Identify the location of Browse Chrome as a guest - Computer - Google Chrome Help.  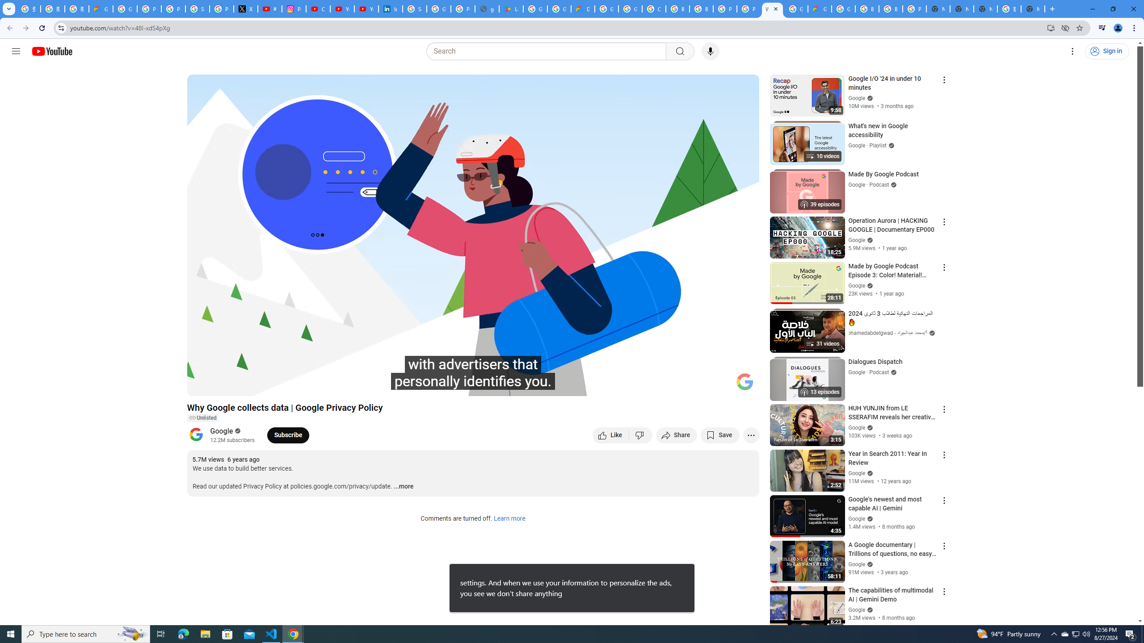
(867, 9).